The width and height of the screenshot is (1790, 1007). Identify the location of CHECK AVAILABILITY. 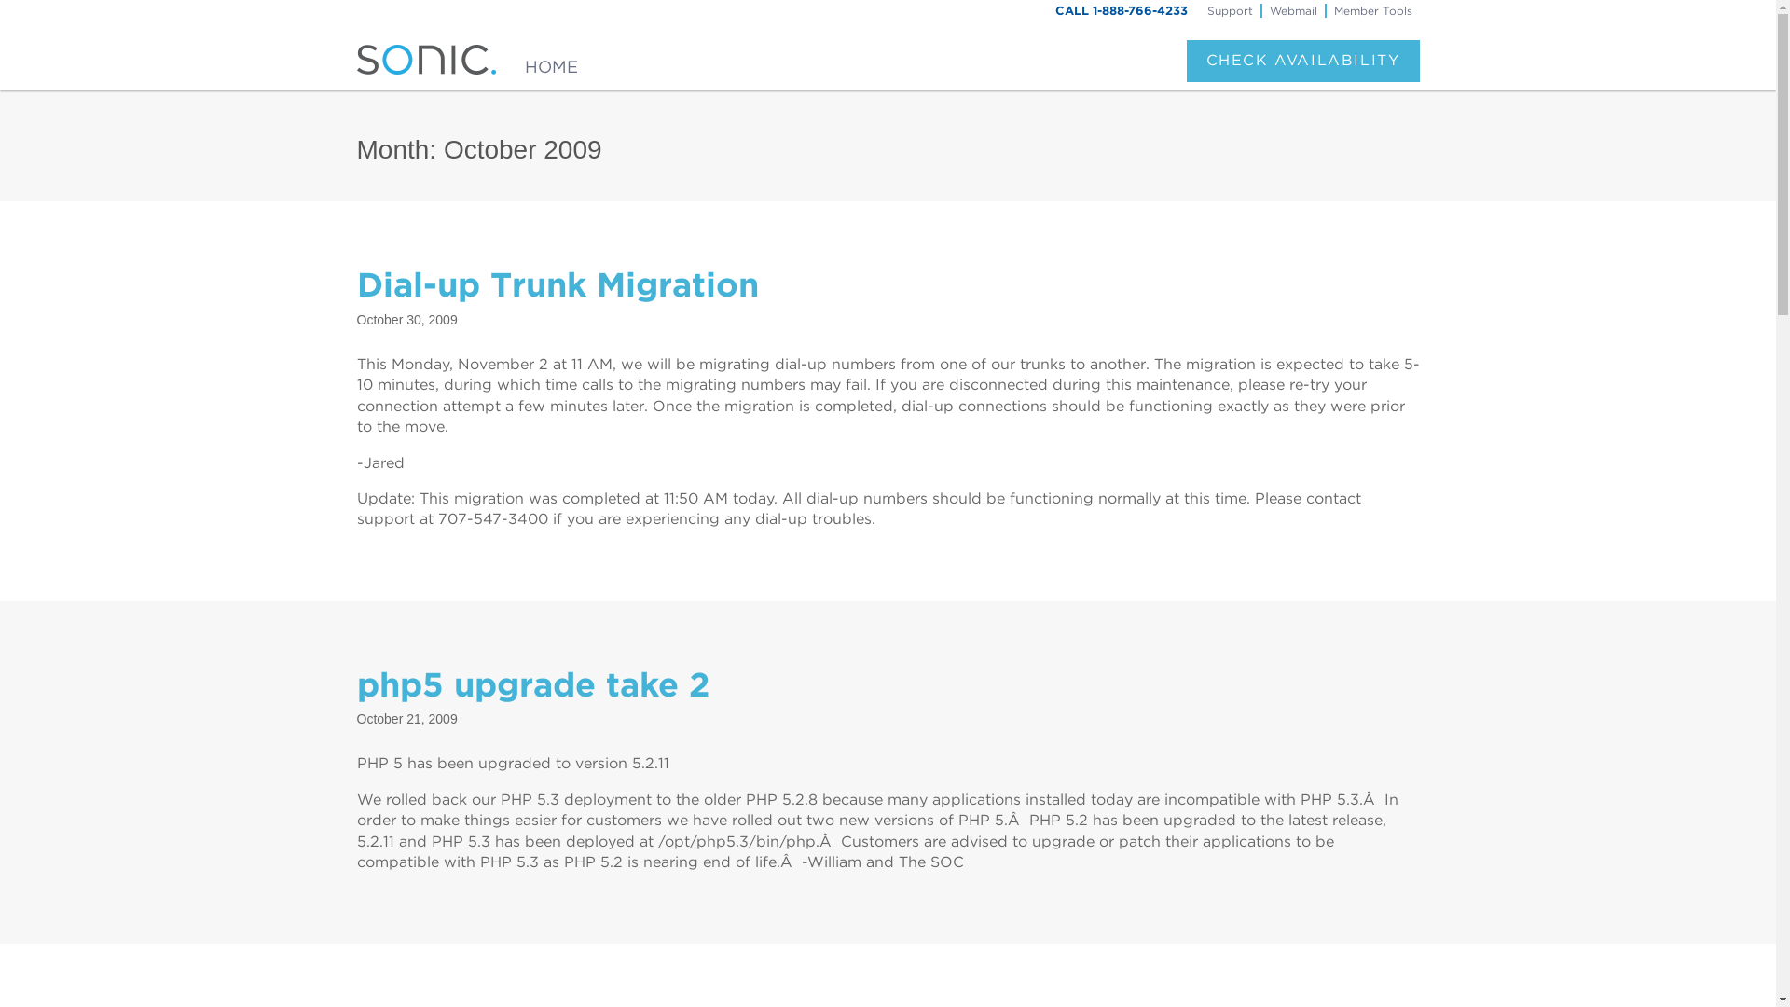
(1302, 61).